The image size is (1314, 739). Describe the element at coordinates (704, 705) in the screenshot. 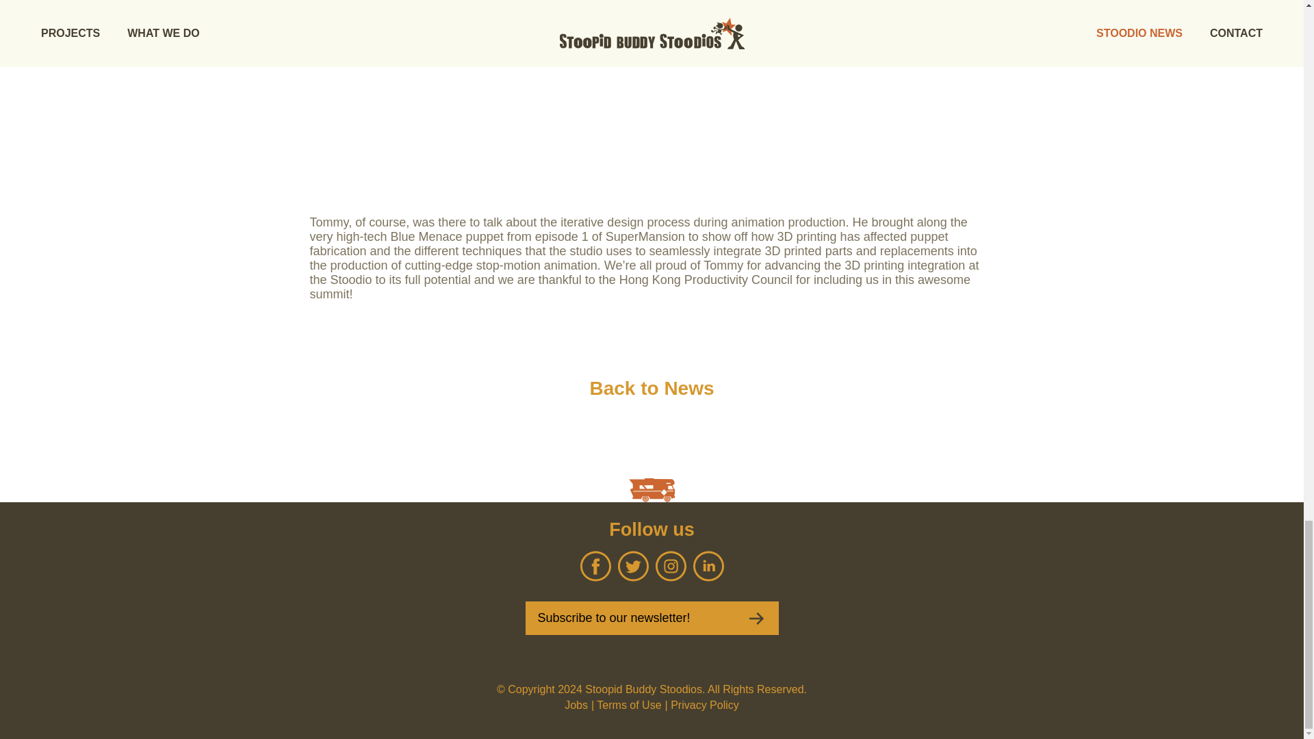

I see `Privacy Policy` at that location.